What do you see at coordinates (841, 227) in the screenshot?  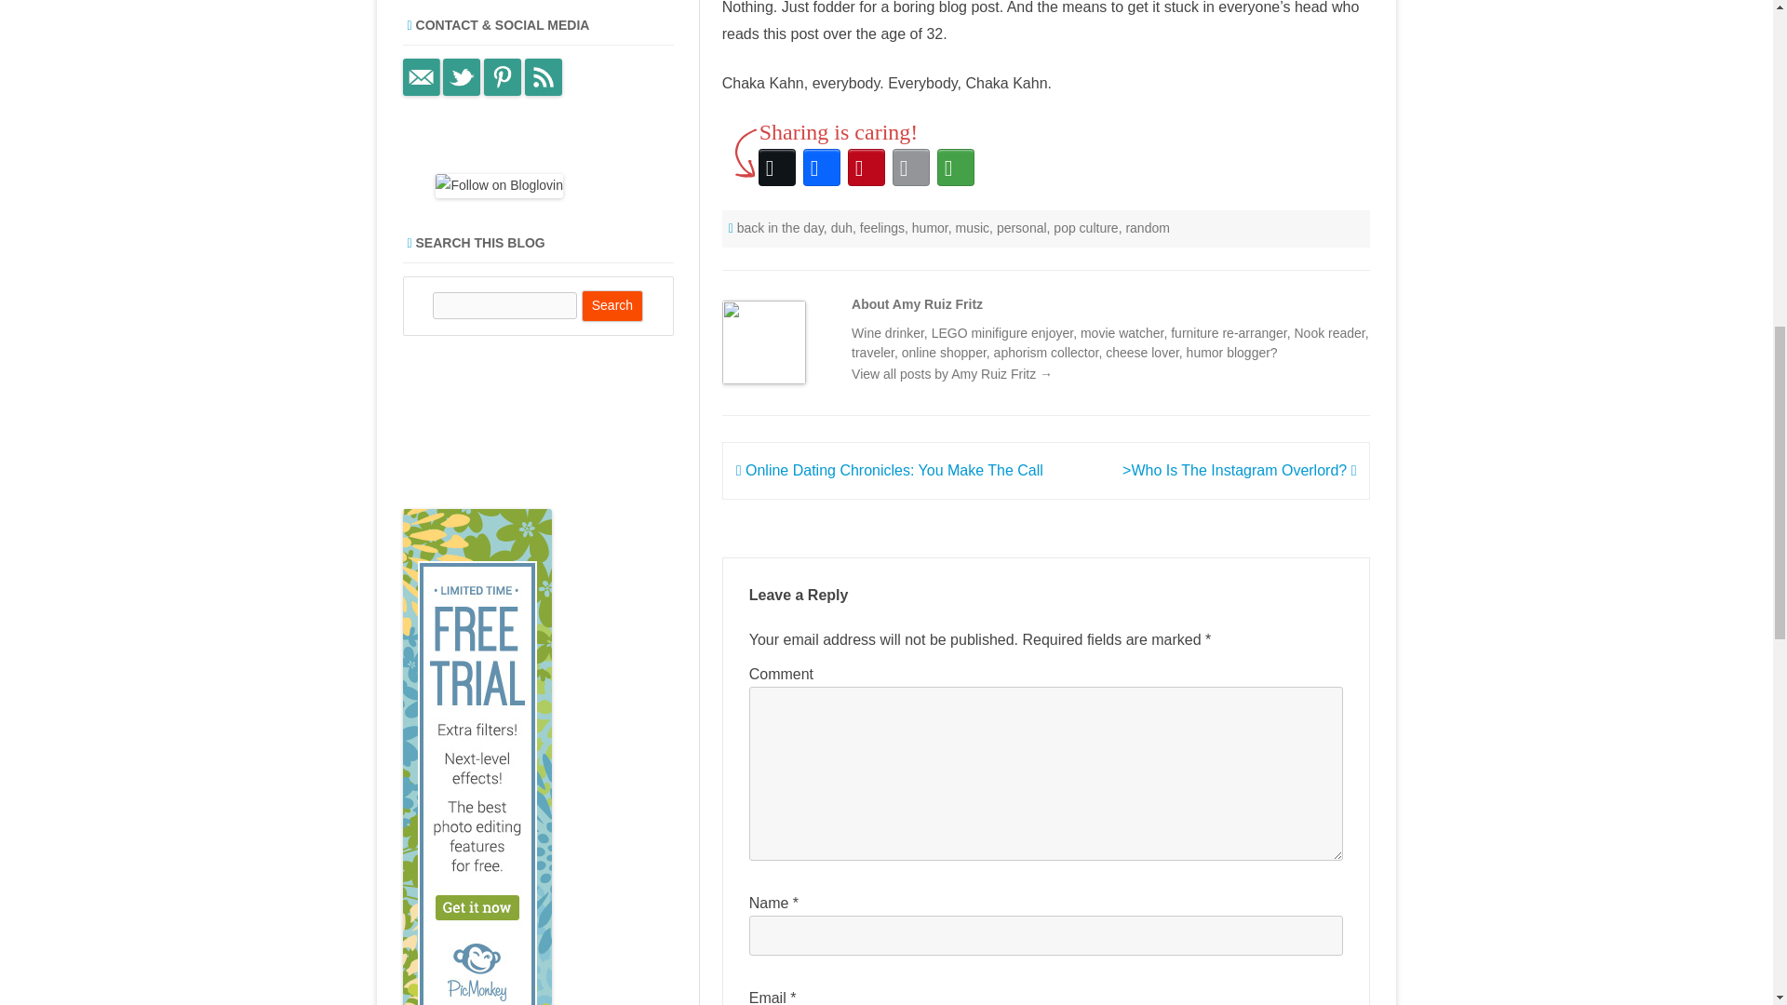 I see `duh` at bounding box center [841, 227].